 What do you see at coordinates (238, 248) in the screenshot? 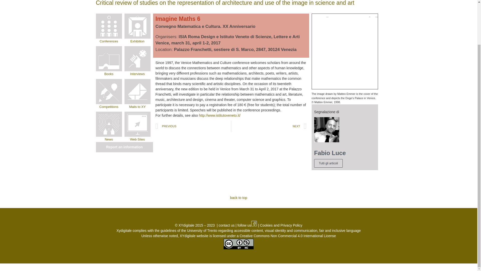
I see `Licenza Creative Commons` at bounding box center [238, 248].